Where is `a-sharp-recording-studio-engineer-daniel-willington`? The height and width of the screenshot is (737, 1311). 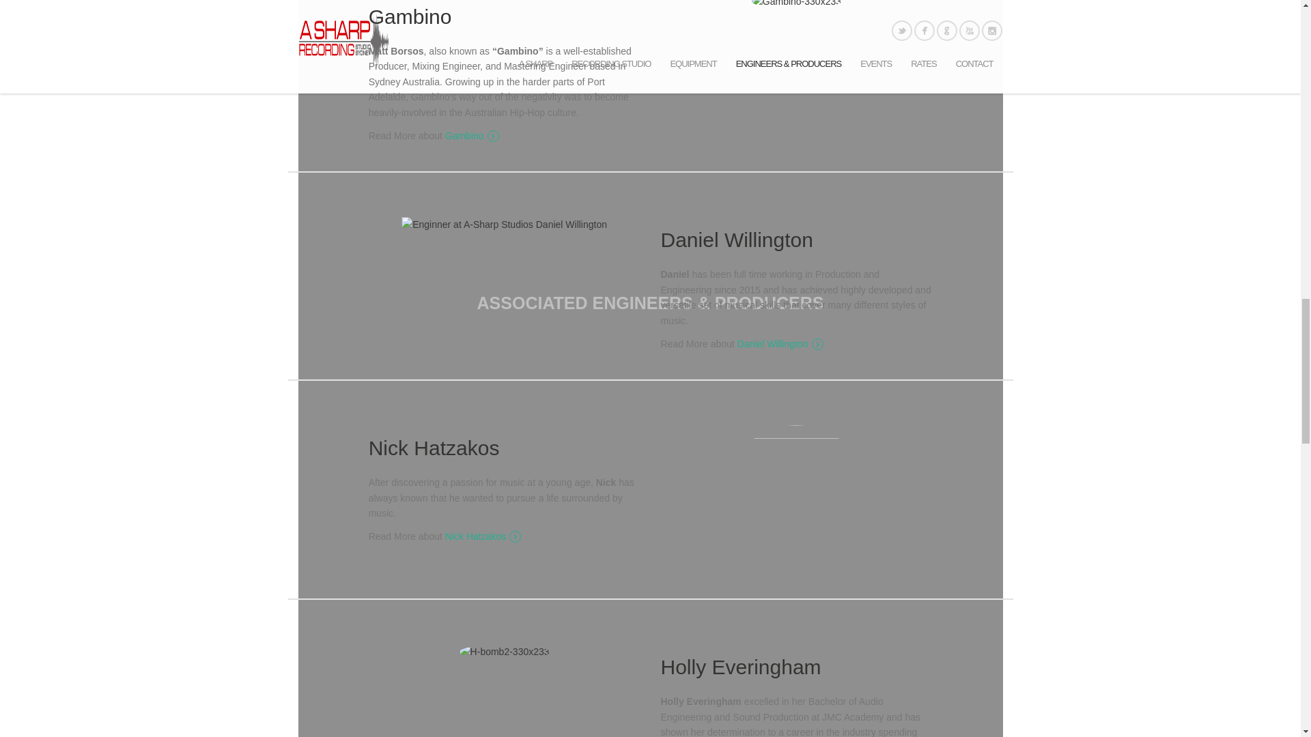 a-sharp-recording-studio-engineer-daniel-willington is located at coordinates (504, 224).